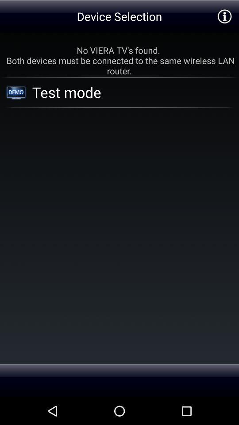 The width and height of the screenshot is (239, 425). Describe the element at coordinates (224, 16) in the screenshot. I see `turn off item above the no viera tv item` at that location.